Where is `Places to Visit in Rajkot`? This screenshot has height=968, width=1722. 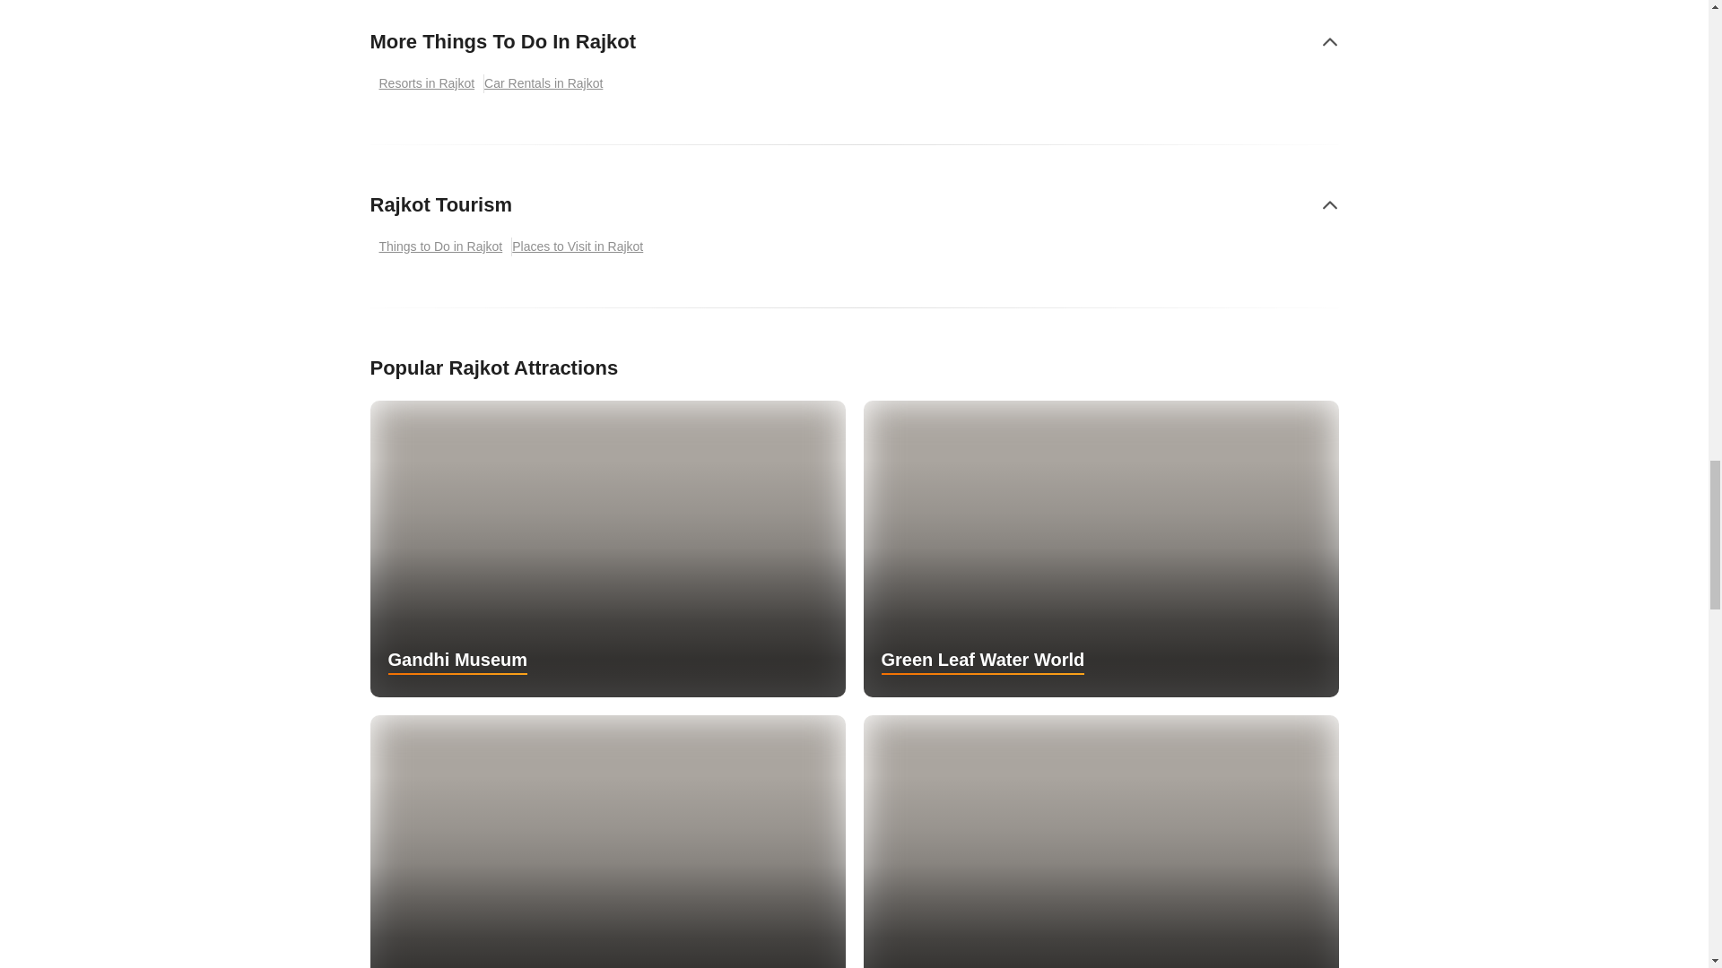 Places to Visit in Rajkot is located at coordinates (581, 246).